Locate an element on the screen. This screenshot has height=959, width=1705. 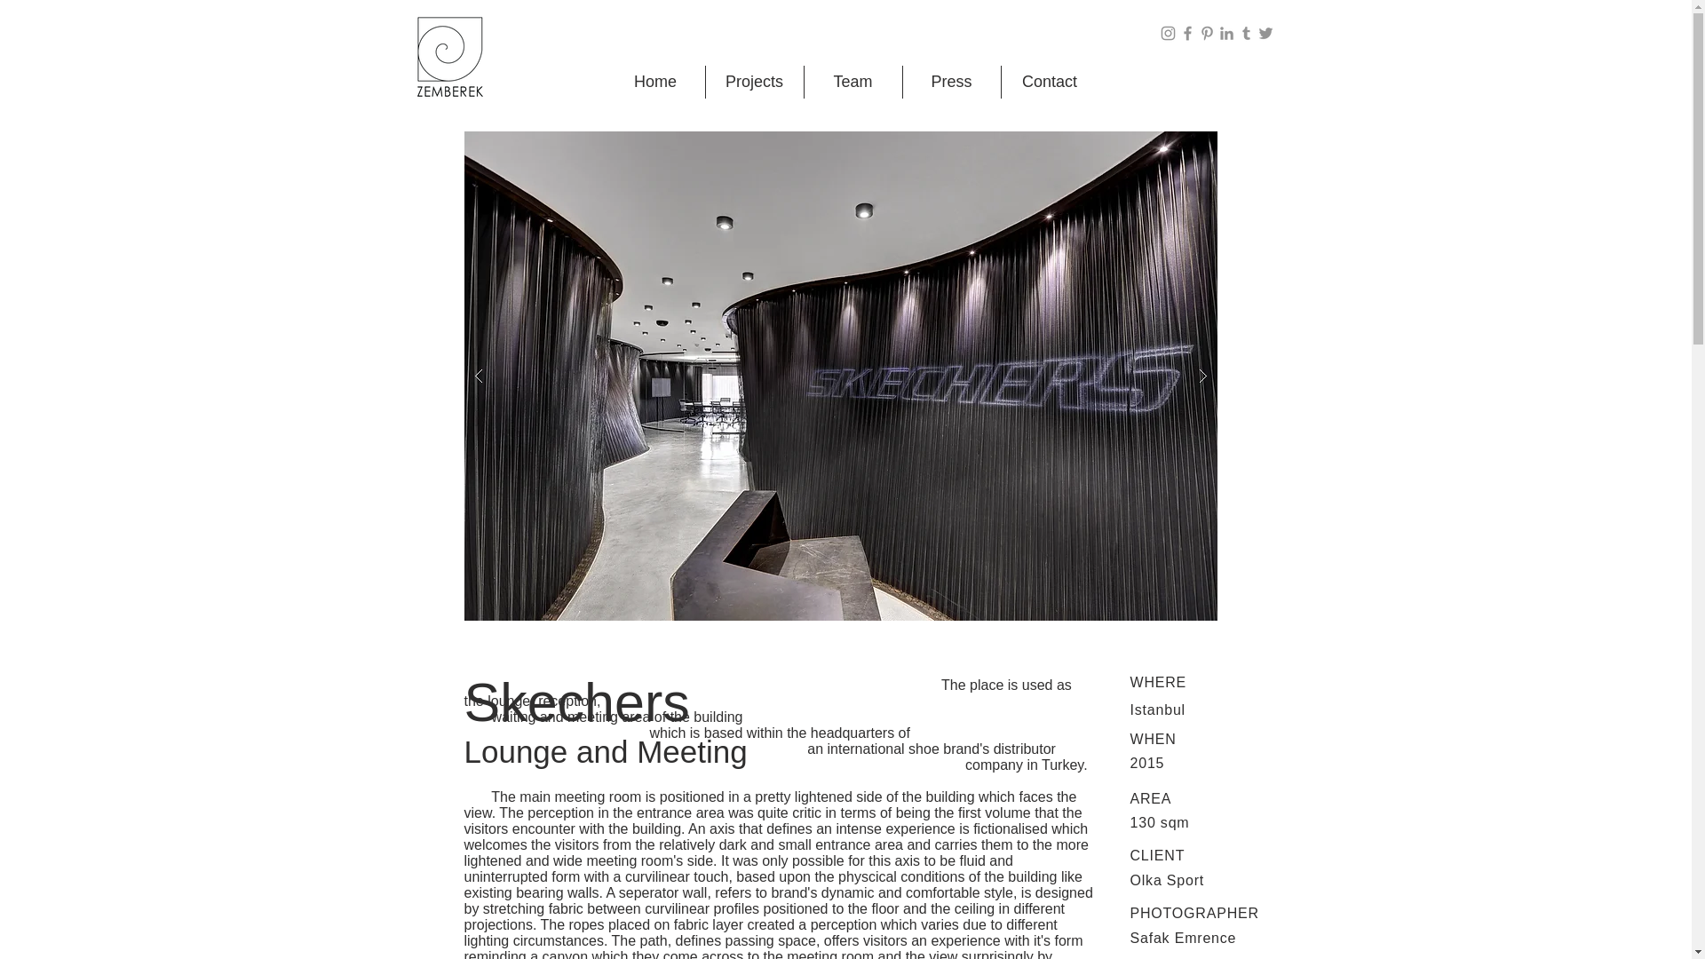
Projects is located at coordinates (754, 82).